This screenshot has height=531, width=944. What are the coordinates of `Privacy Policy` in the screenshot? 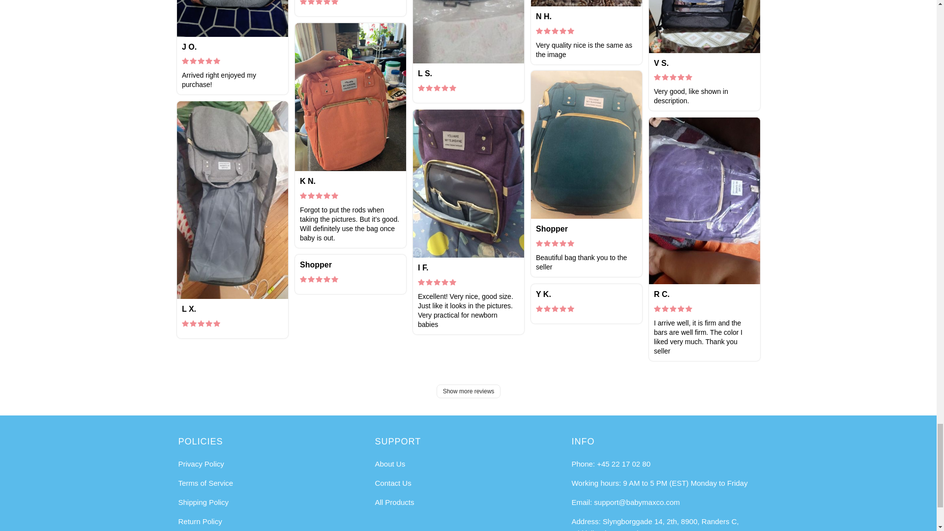 It's located at (201, 464).